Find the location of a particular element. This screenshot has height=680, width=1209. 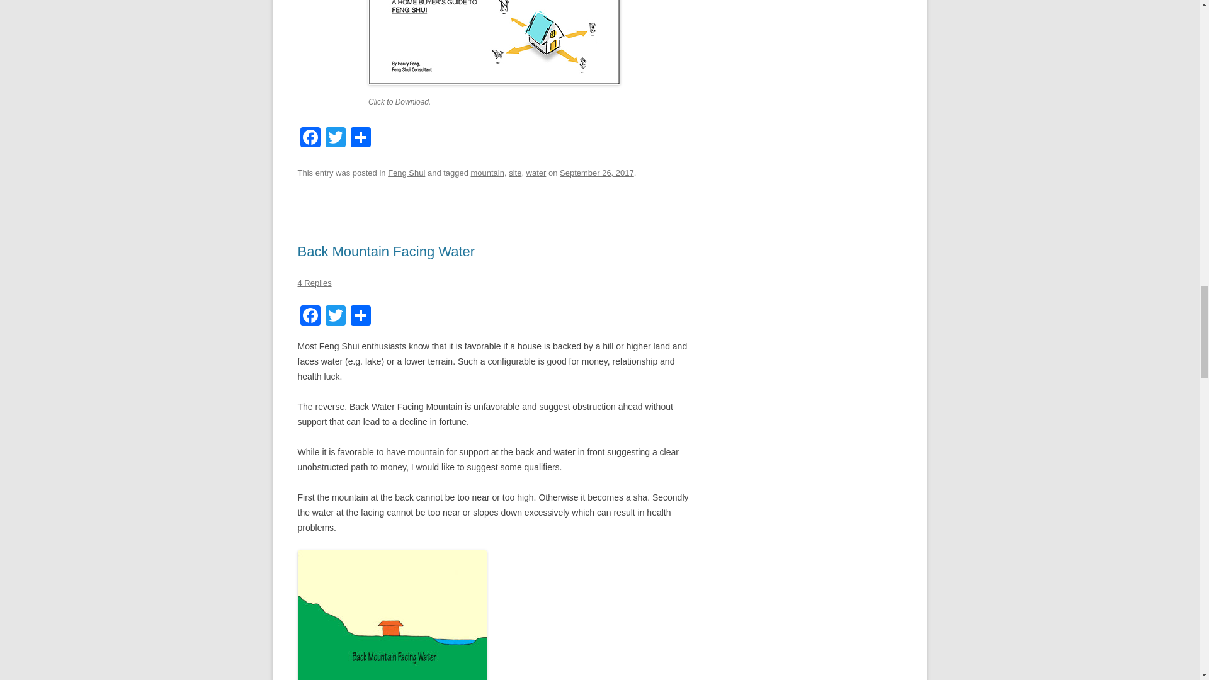

Feng Shui is located at coordinates (407, 173).